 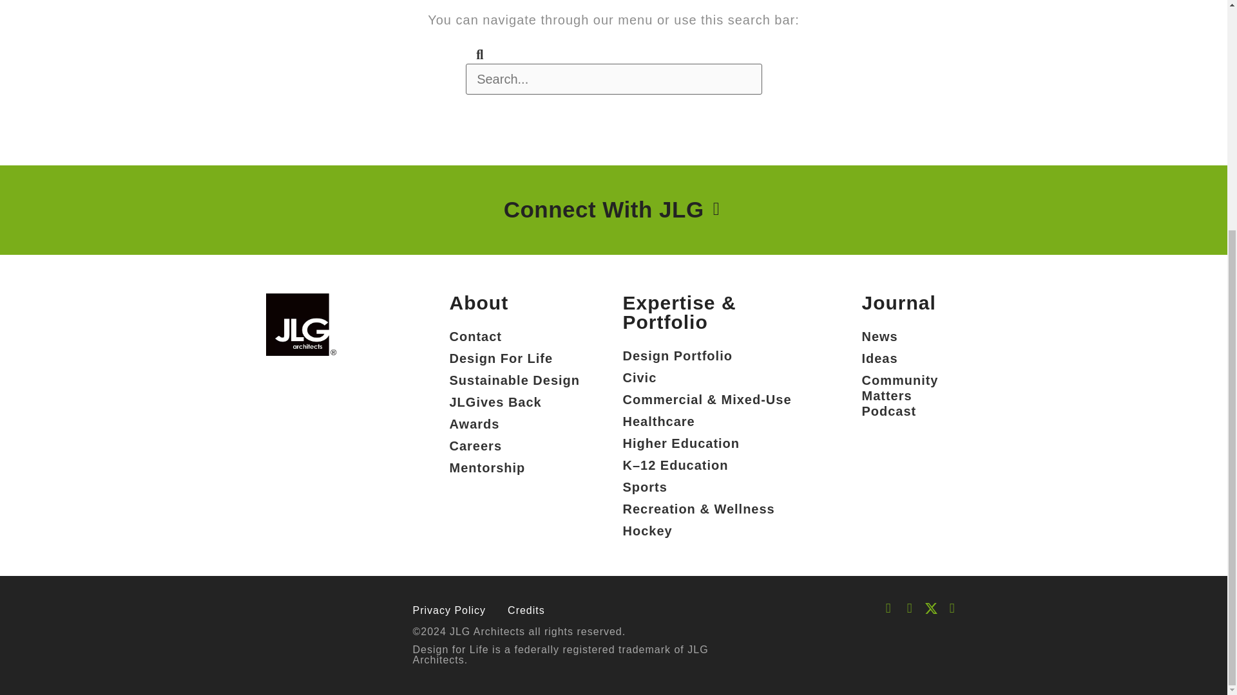 What do you see at coordinates (706, 486) in the screenshot?
I see `Sports` at bounding box center [706, 486].